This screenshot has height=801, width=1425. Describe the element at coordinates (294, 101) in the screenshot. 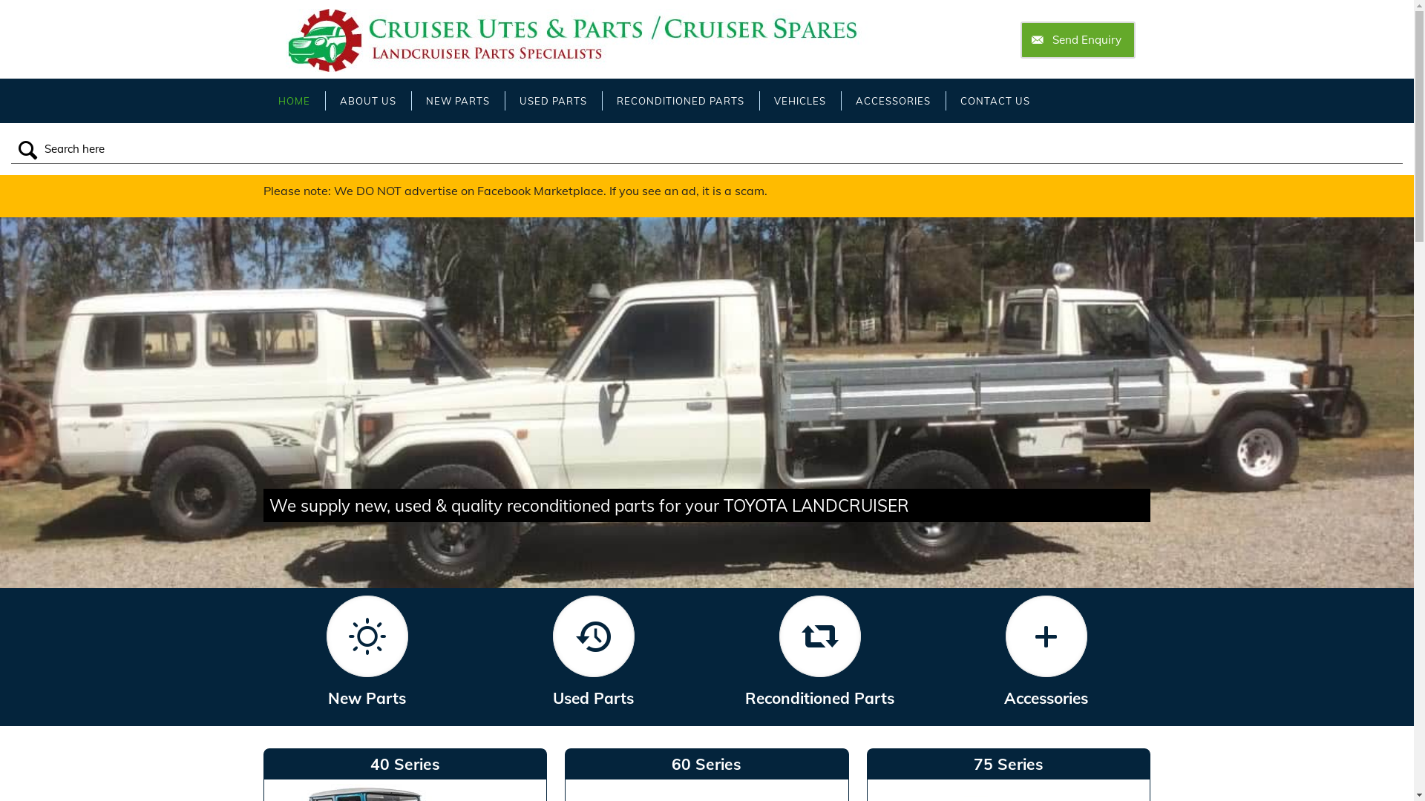

I see `HOME` at that location.